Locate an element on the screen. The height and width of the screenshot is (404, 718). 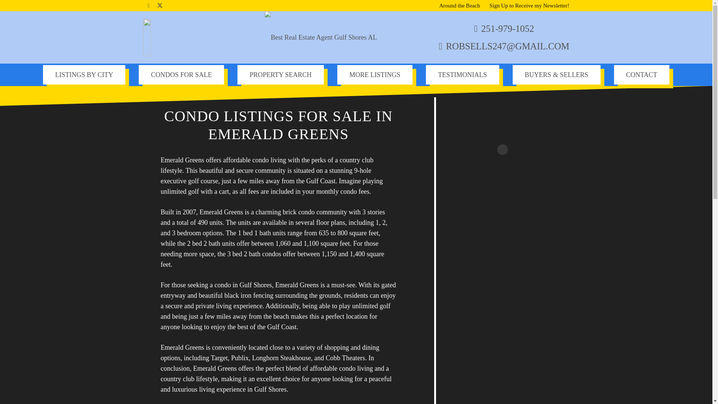
Around the Beach is located at coordinates (459, 5).